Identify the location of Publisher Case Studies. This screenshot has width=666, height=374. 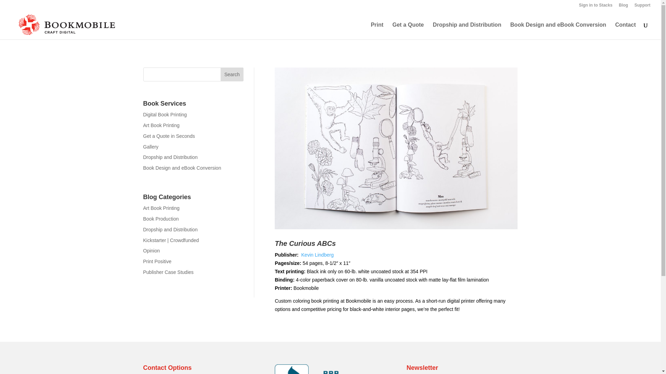
(168, 272).